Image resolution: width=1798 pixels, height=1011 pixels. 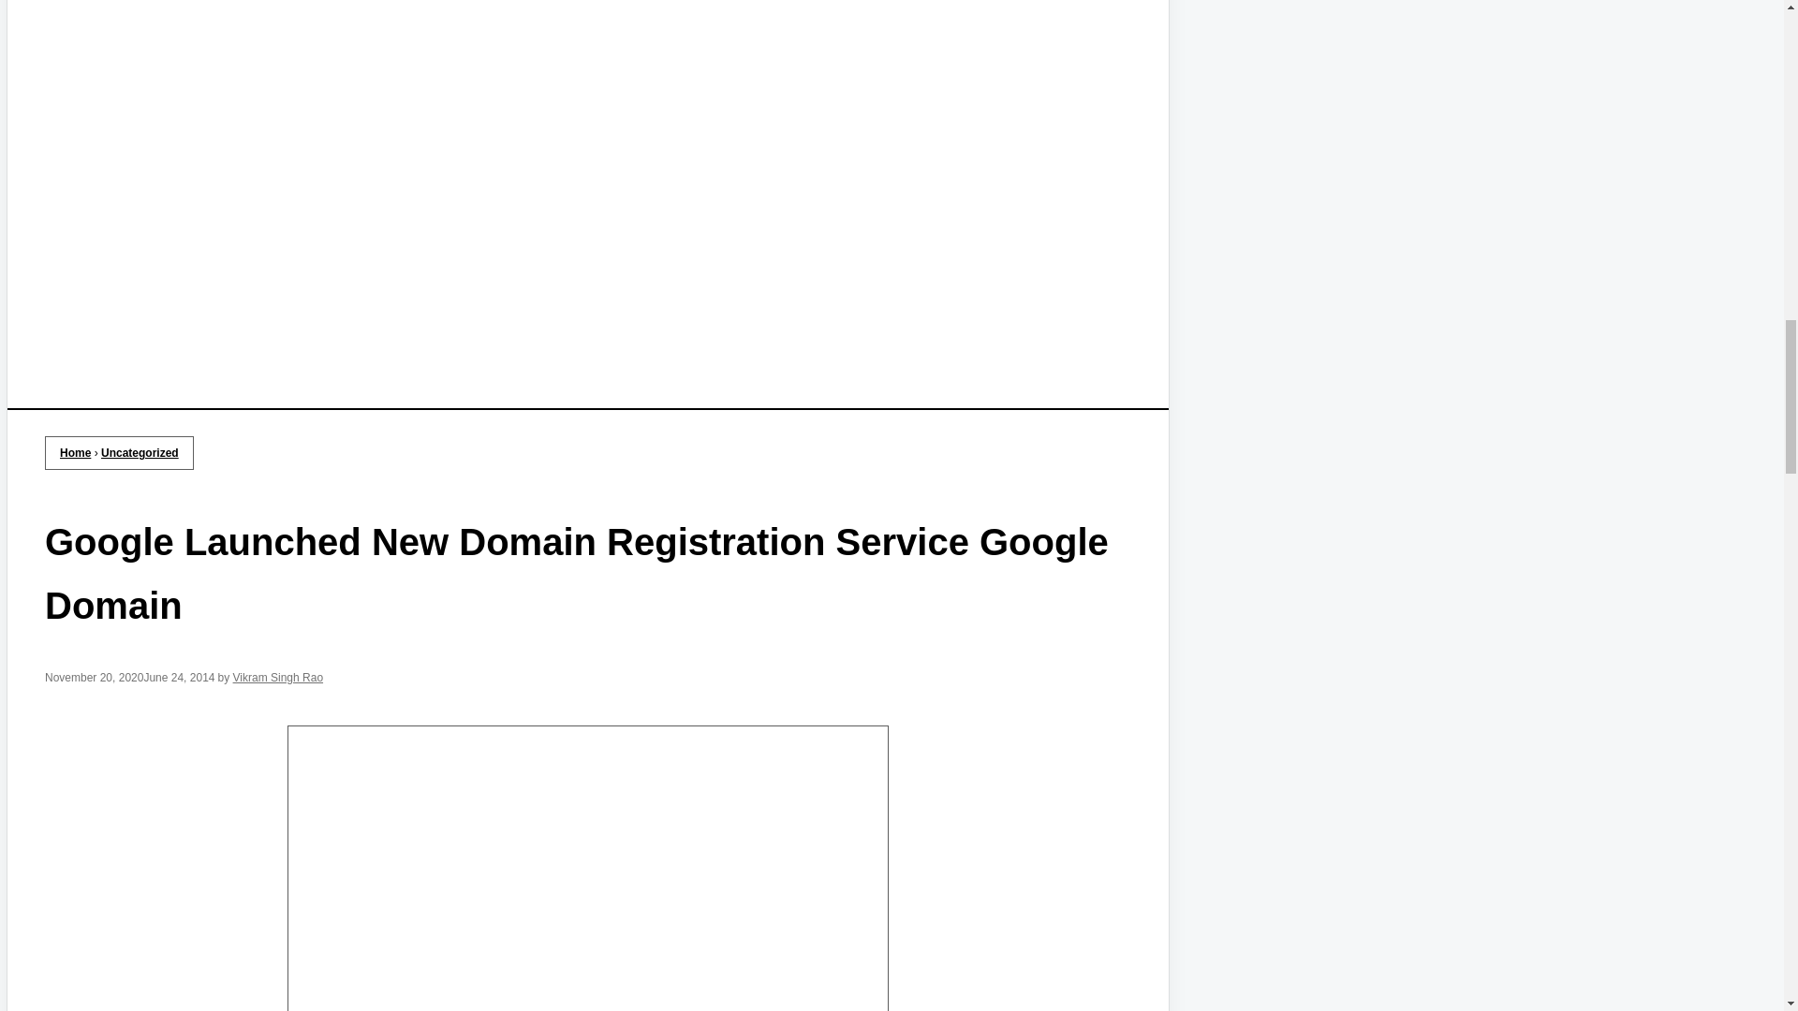 What do you see at coordinates (278, 678) in the screenshot?
I see `Vikram Singh Rao` at bounding box center [278, 678].